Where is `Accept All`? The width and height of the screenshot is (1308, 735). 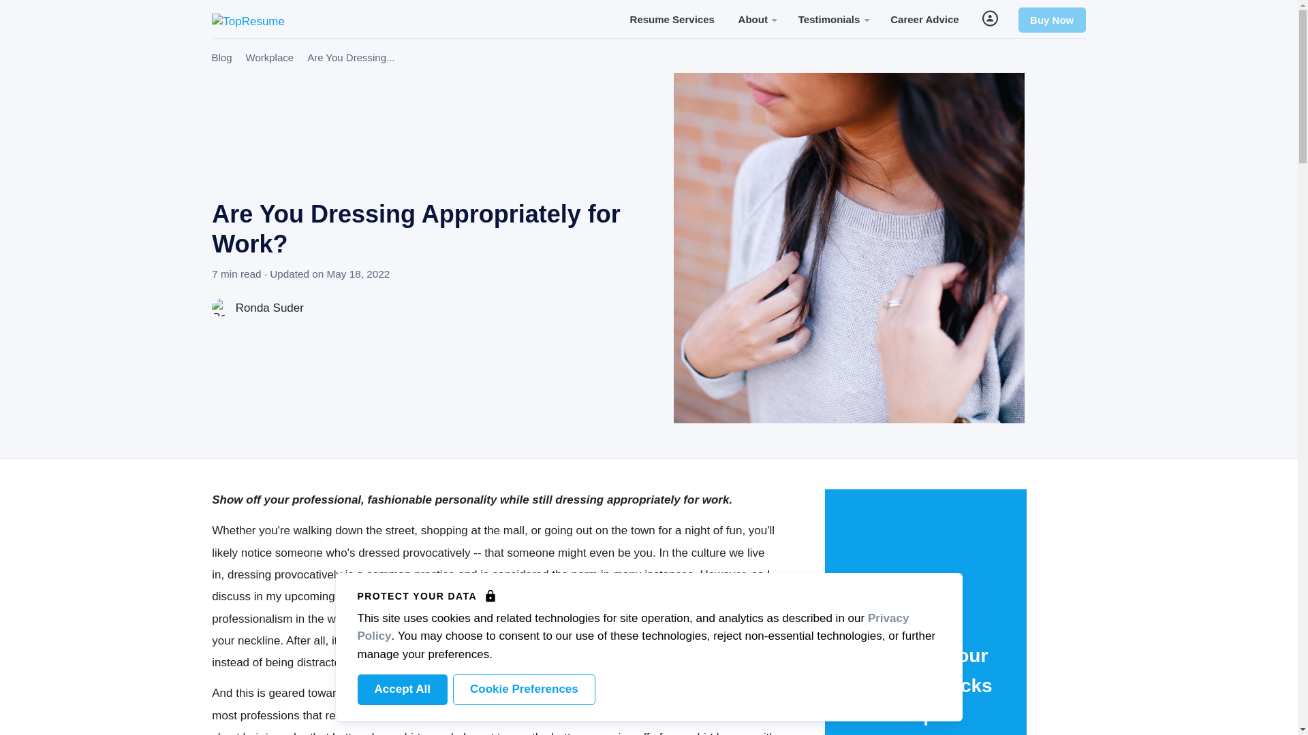 Accept All is located at coordinates (402, 689).